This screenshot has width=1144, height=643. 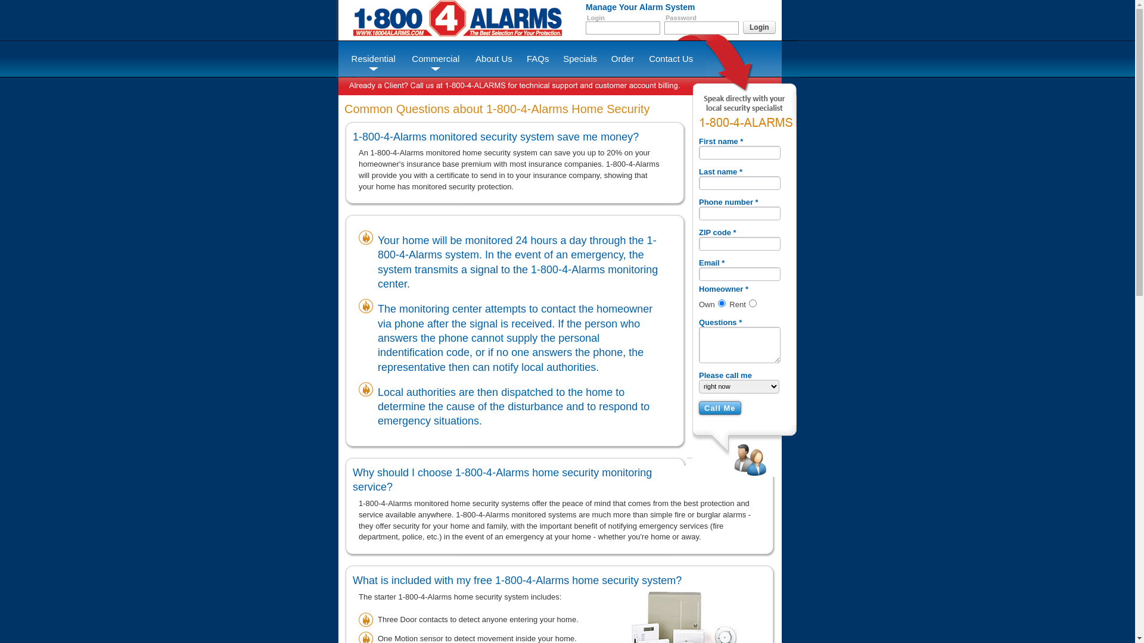 What do you see at coordinates (436, 59) in the screenshot?
I see `Commercial` at bounding box center [436, 59].